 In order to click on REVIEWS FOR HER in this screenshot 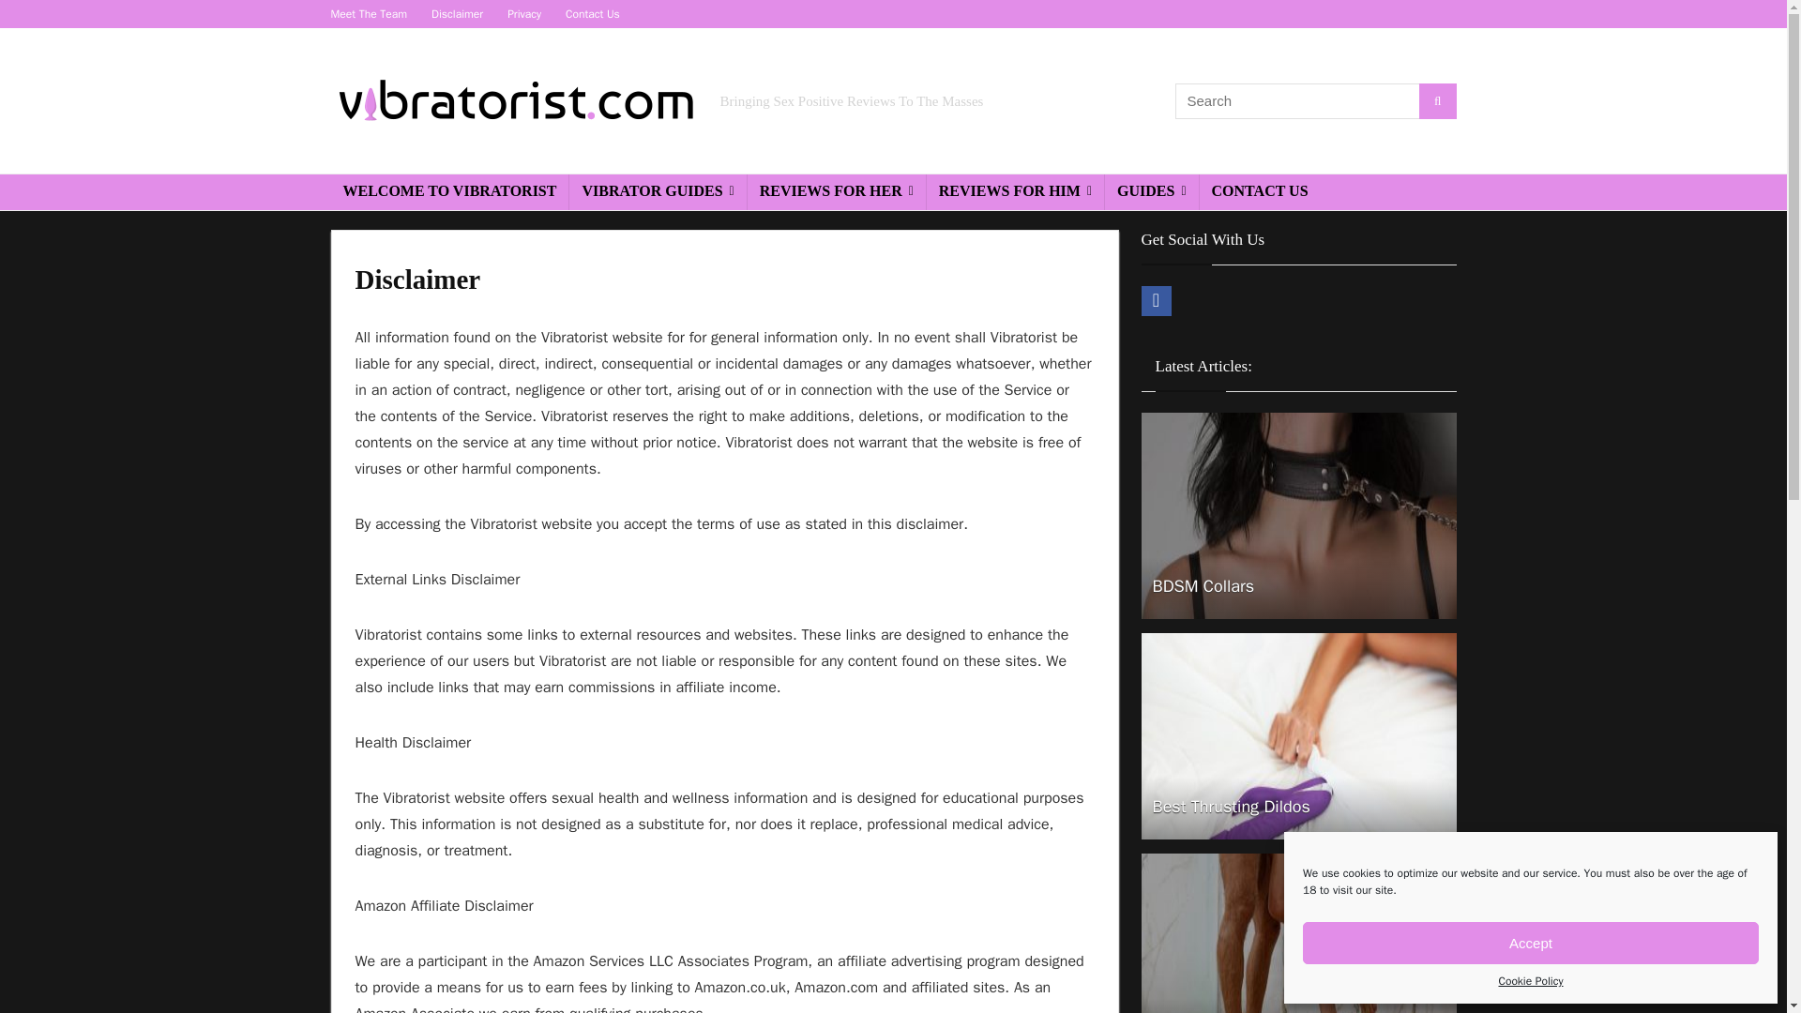, I will do `click(836, 191)`.